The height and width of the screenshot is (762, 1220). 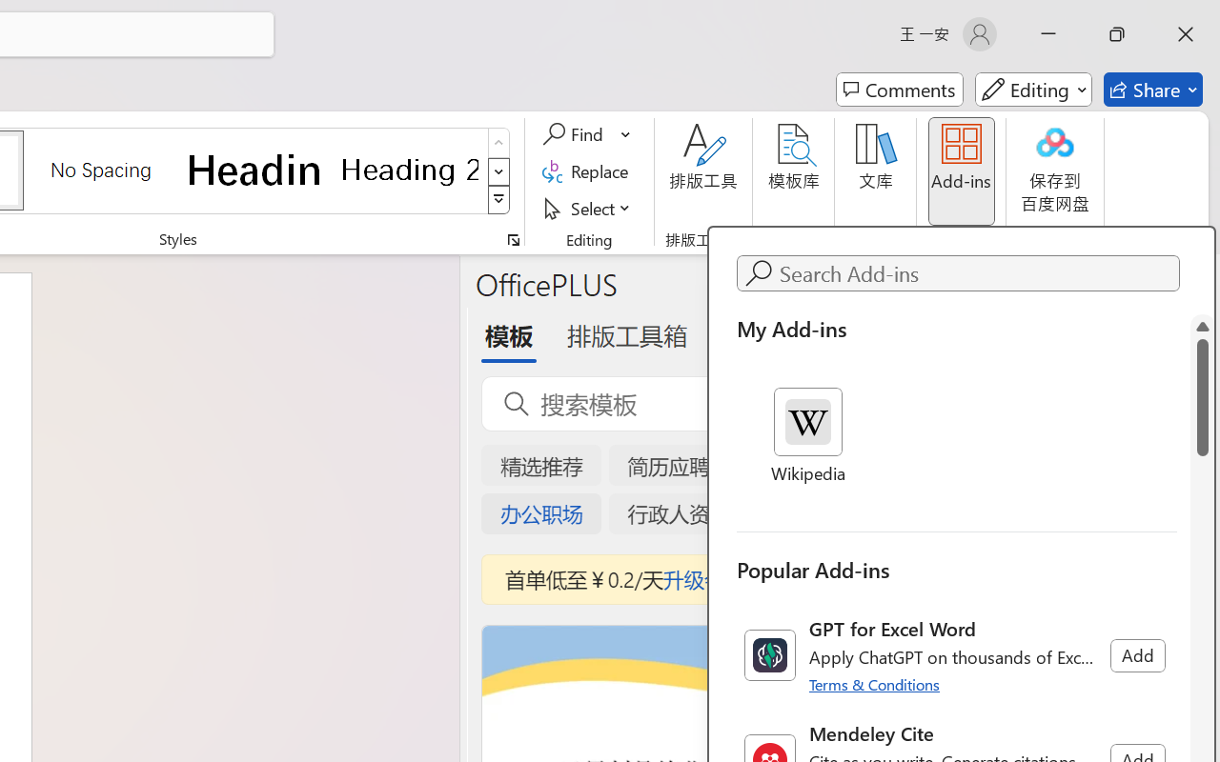 I want to click on Row Down, so click(x=499, y=171).